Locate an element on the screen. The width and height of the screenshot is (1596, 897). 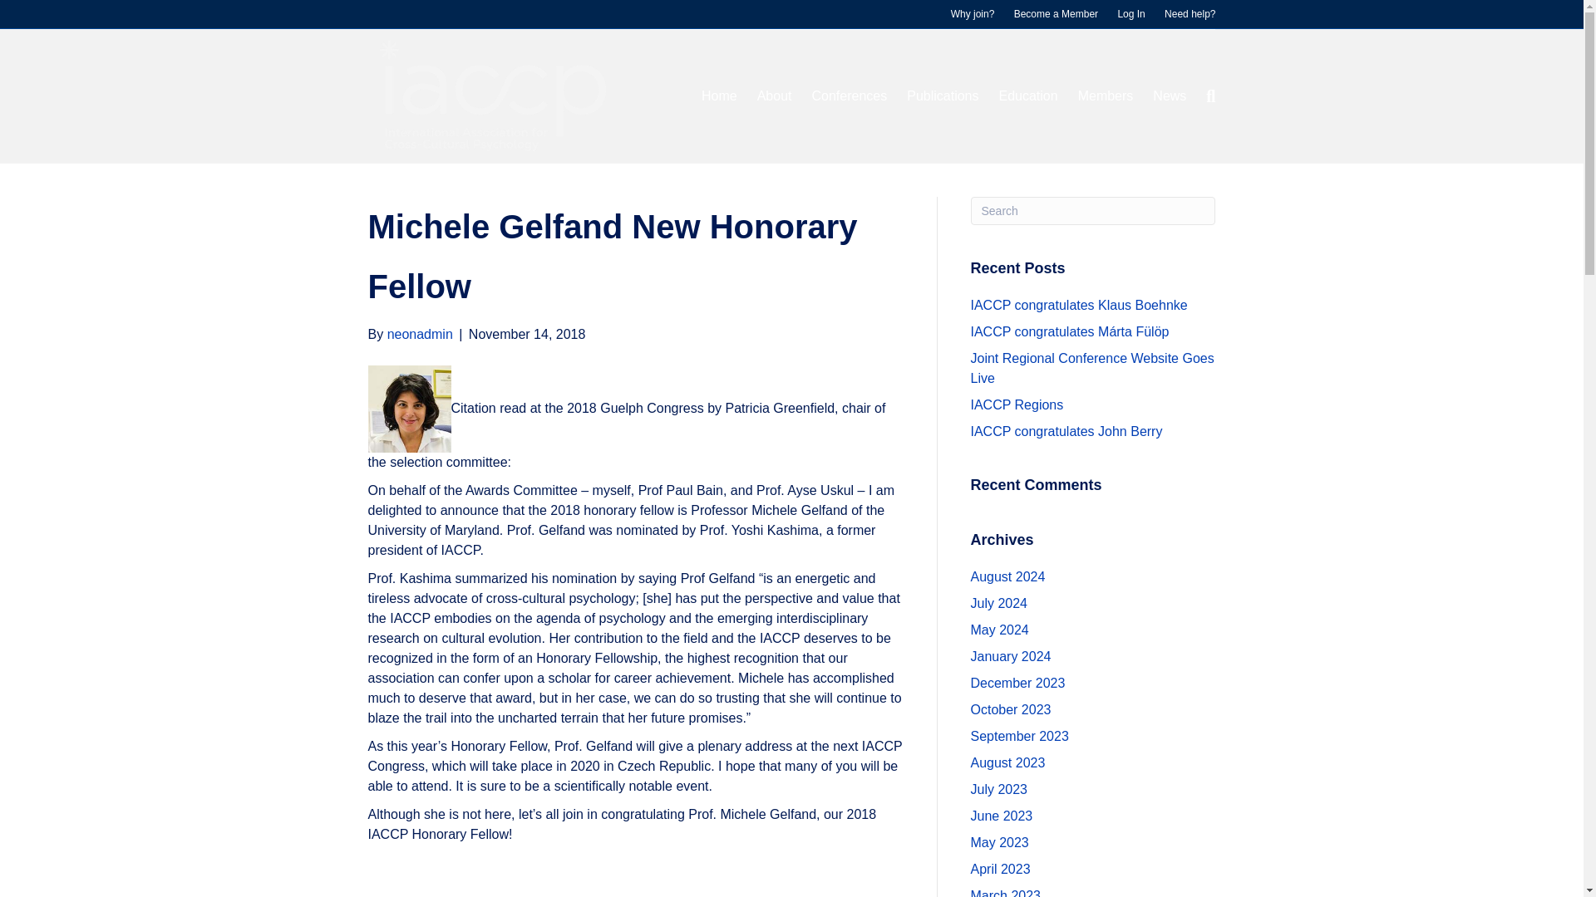
Need help? is located at coordinates (1190, 14).